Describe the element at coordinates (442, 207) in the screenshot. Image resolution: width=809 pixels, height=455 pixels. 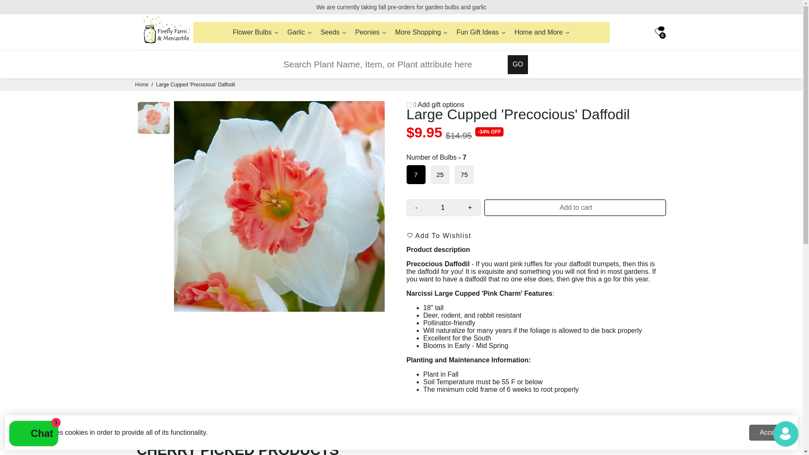
I see `1` at that location.